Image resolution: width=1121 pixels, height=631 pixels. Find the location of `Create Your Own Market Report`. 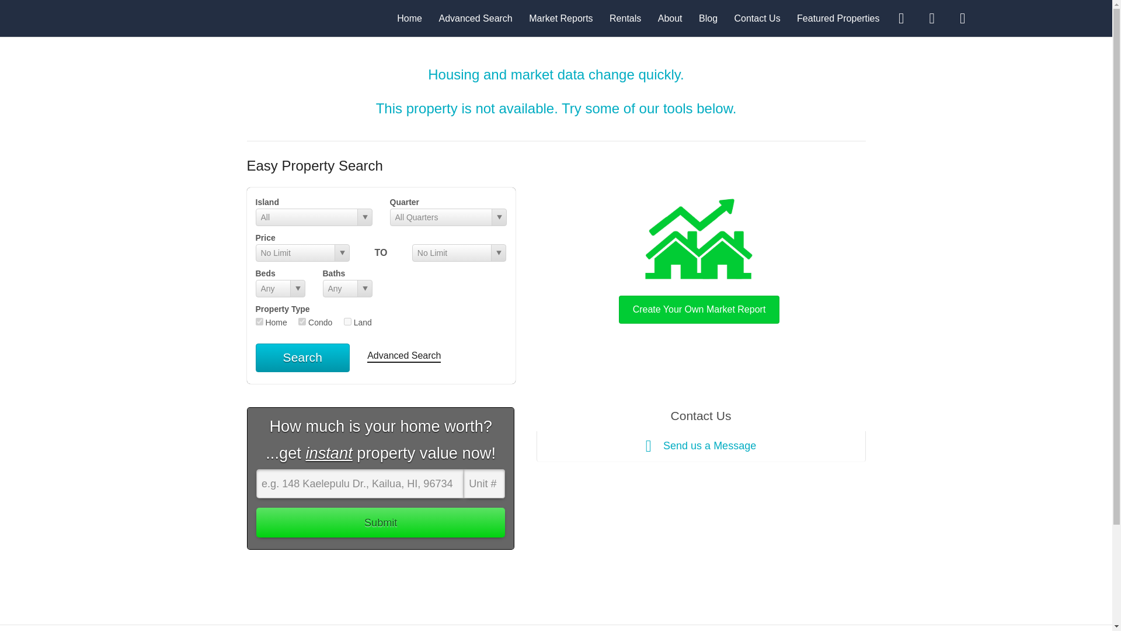

Create Your Own Market Report is located at coordinates (699, 258).